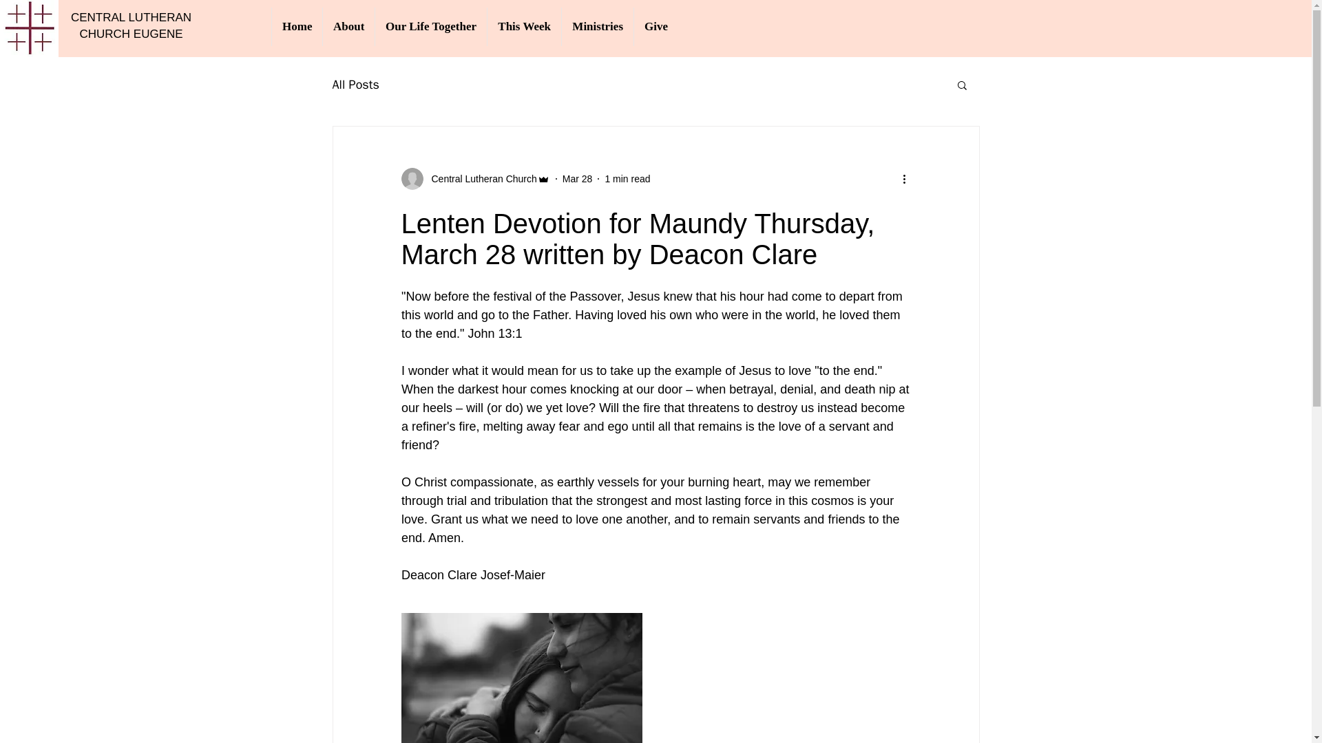 The width and height of the screenshot is (1322, 743). Describe the element at coordinates (355, 85) in the screenshot. I see `All Posts` at that location.